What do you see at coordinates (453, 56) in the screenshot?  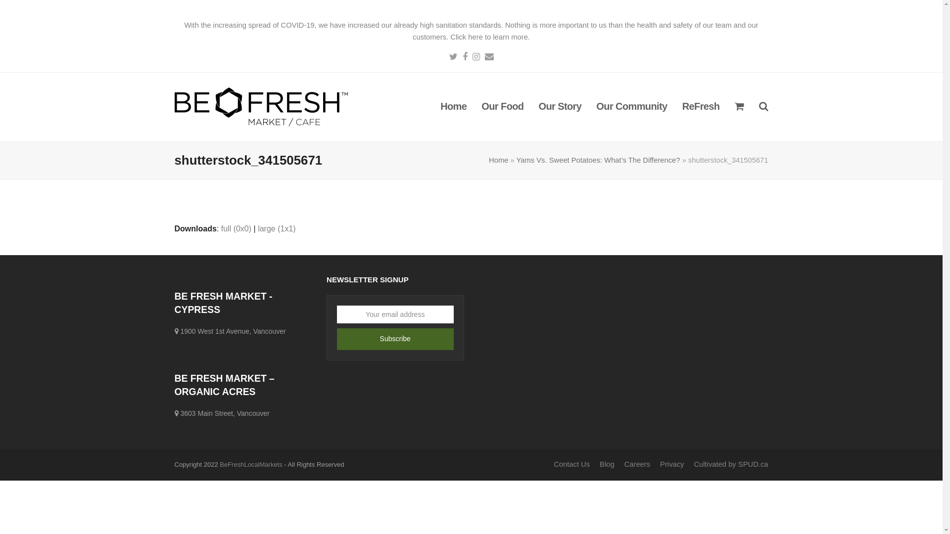 I see `Twitter` at bounding box center [453, 56].